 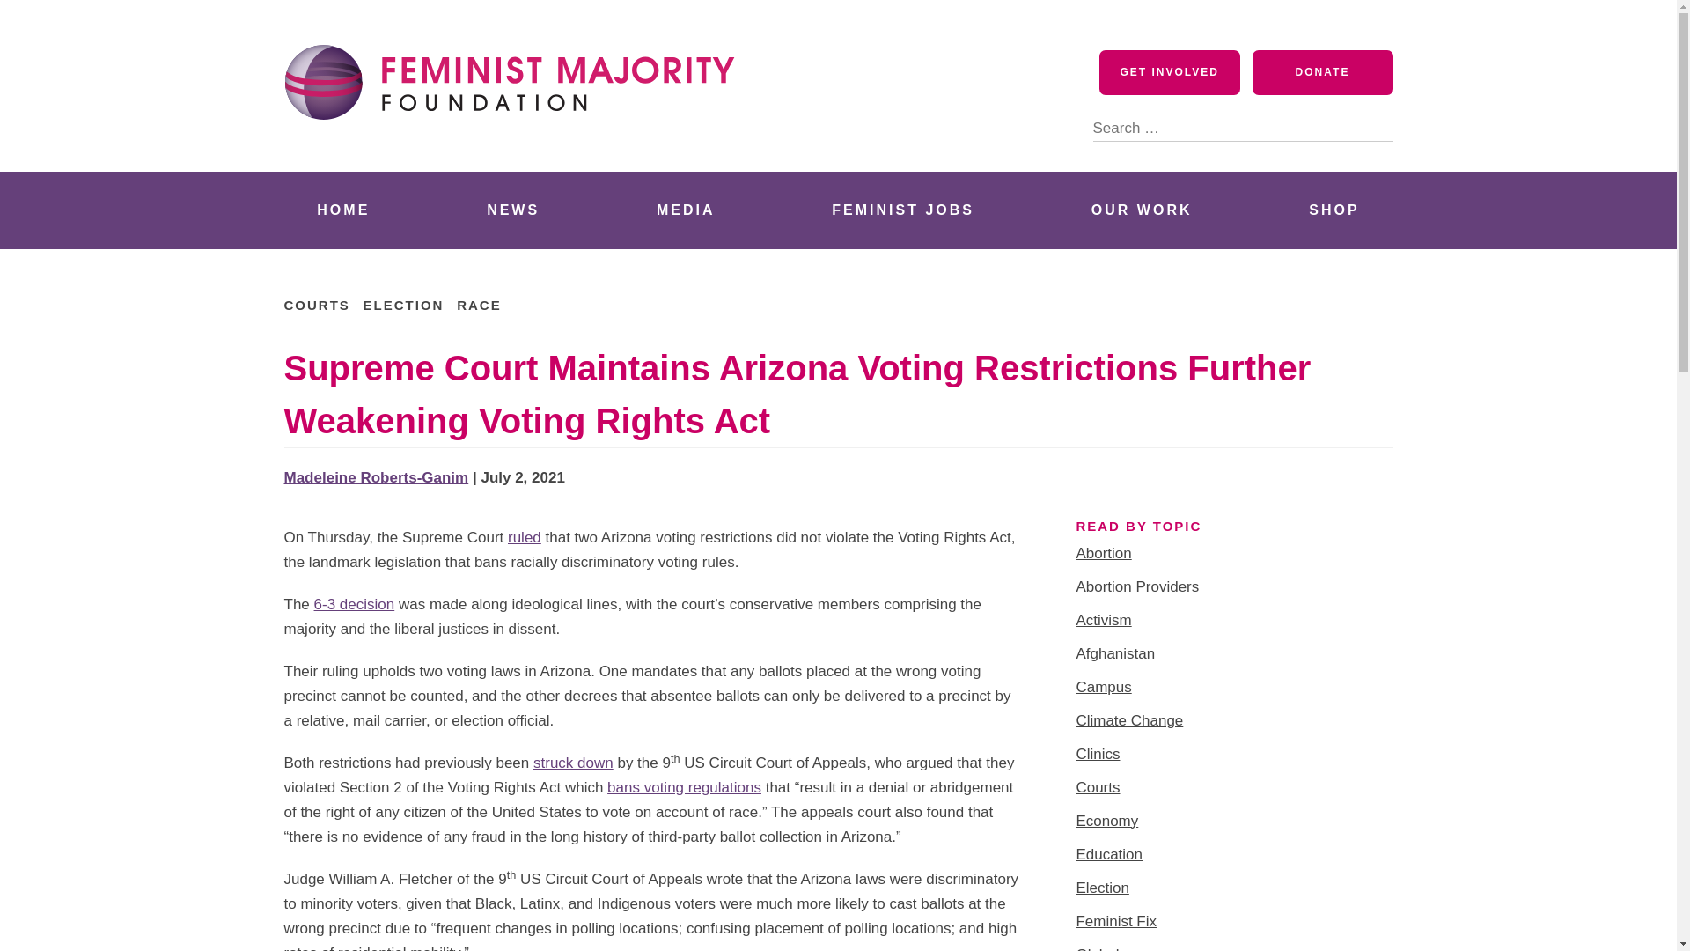 What do you see at coordinates (375, 477) in the screenshot?
I see `Posts by Madeleine Roberts-Ganim` at bounding box center [375, 477].